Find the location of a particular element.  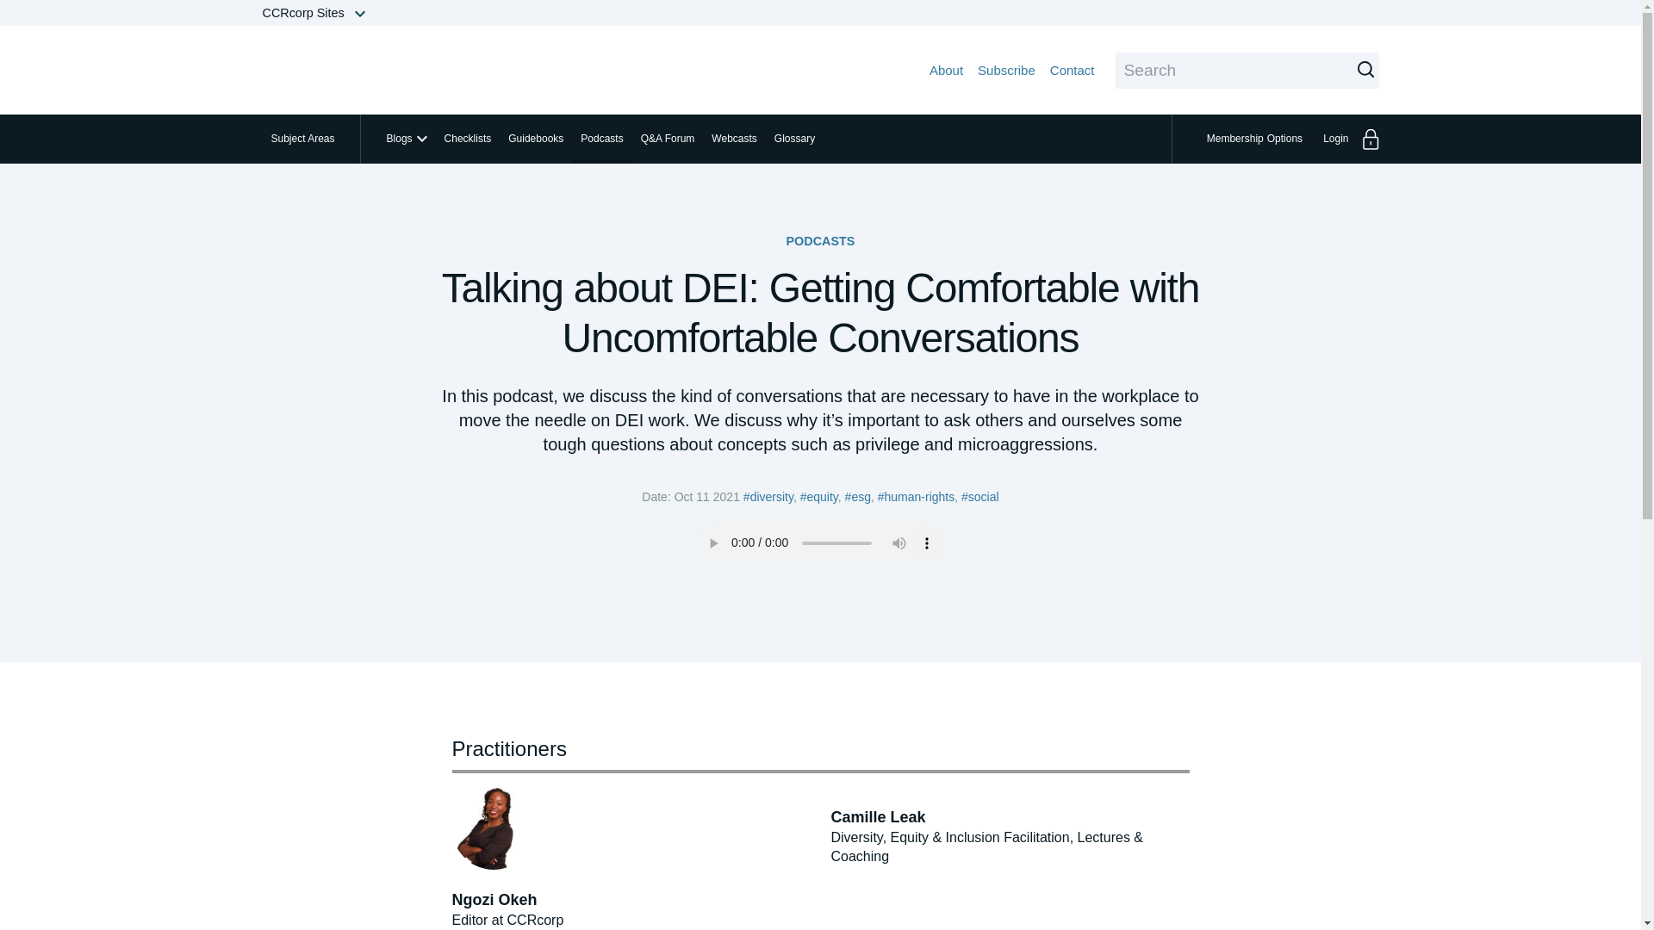

PracticalESG is located at coordinates (395, 69).